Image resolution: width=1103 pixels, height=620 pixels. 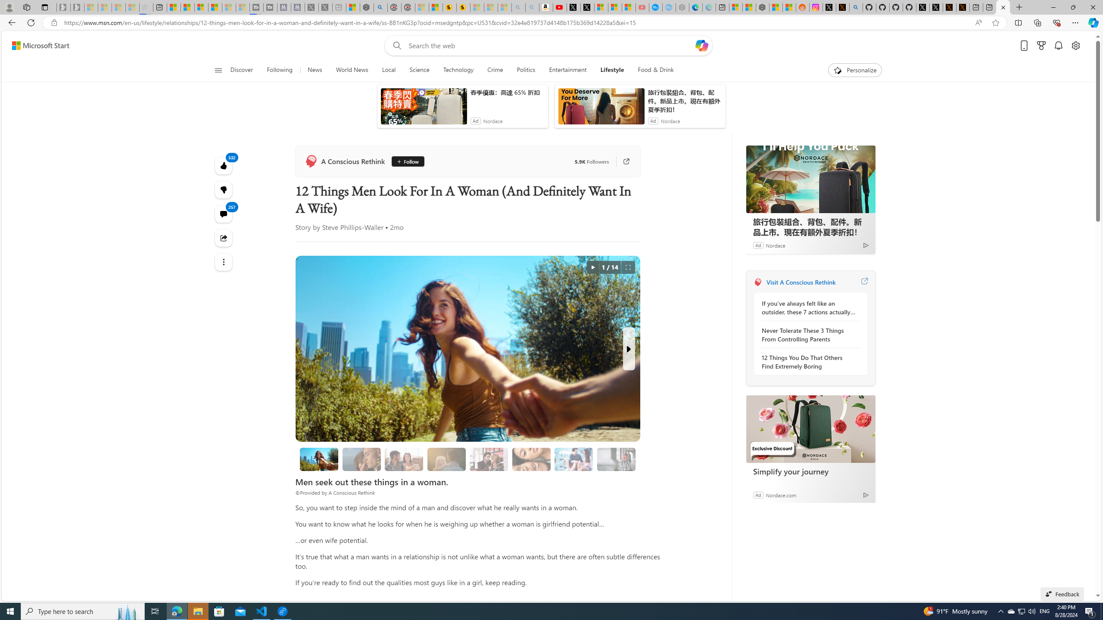 What do you see at coordinates (78, 7) in the screenshot?
I see `Newsletter Sign Up - Sleeping` at bounding box center [78, 7].